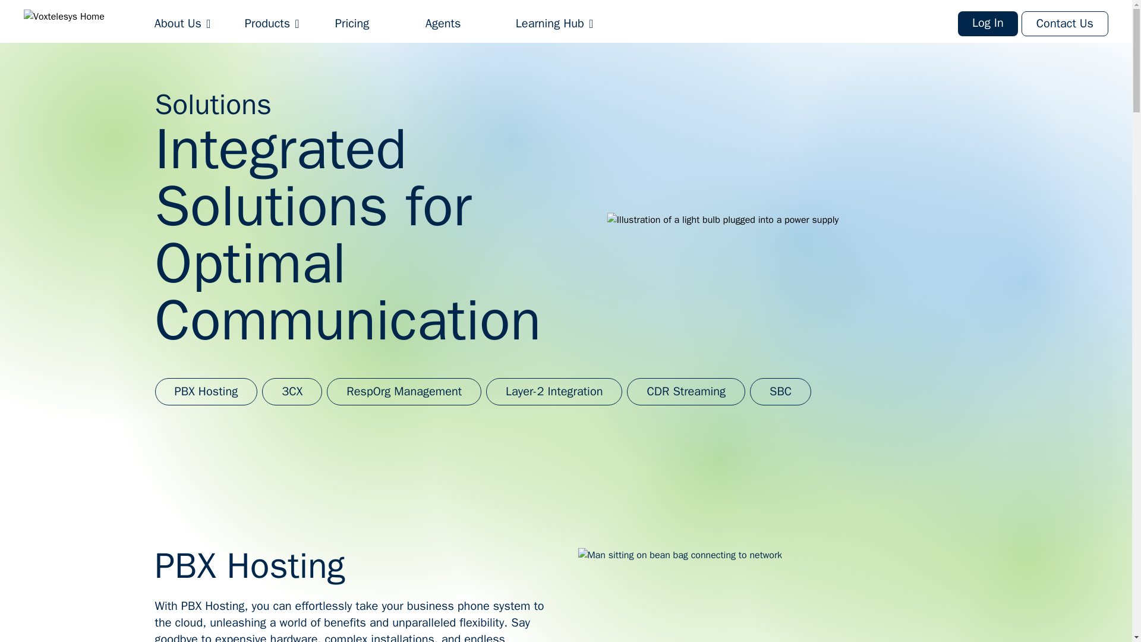 This screenshot has height=642, width=1141. I want to click on RespOrg Management, so click(404, 391).